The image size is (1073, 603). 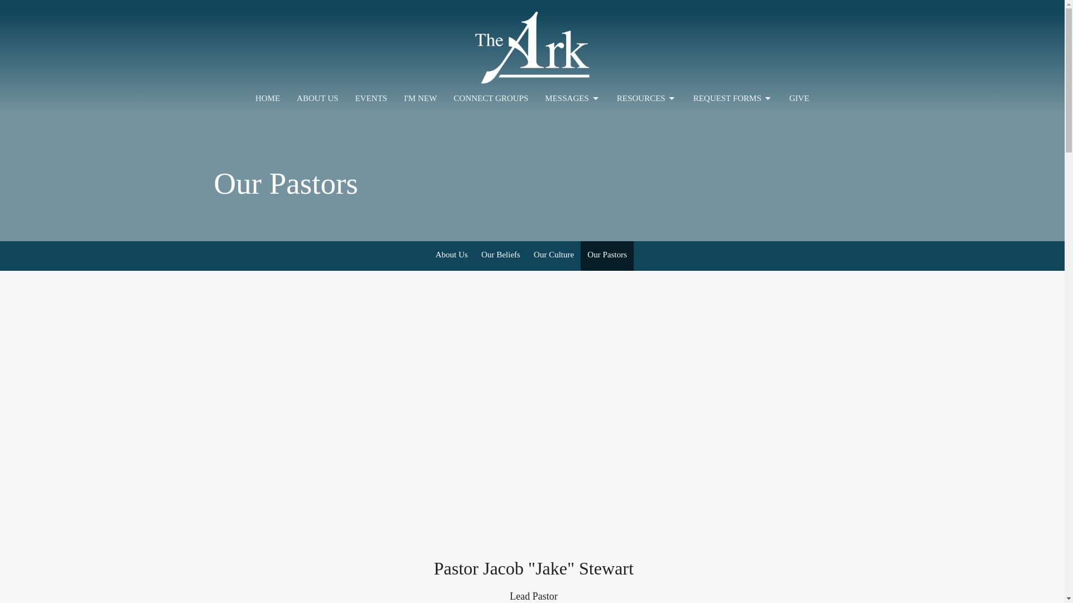 What do you see at coordinates (553, 256) in the screenshot?
I see `Our Culture` at bounding box center [553, 256].